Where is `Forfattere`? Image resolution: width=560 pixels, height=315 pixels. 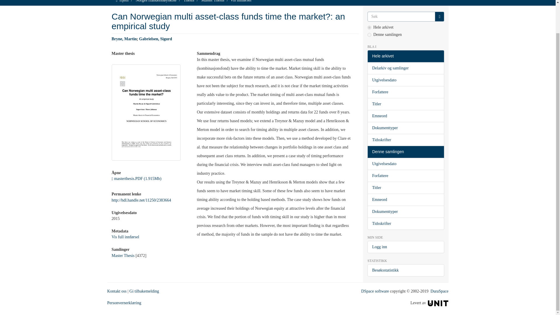
Forfattere is located at coordinates (405, 92).